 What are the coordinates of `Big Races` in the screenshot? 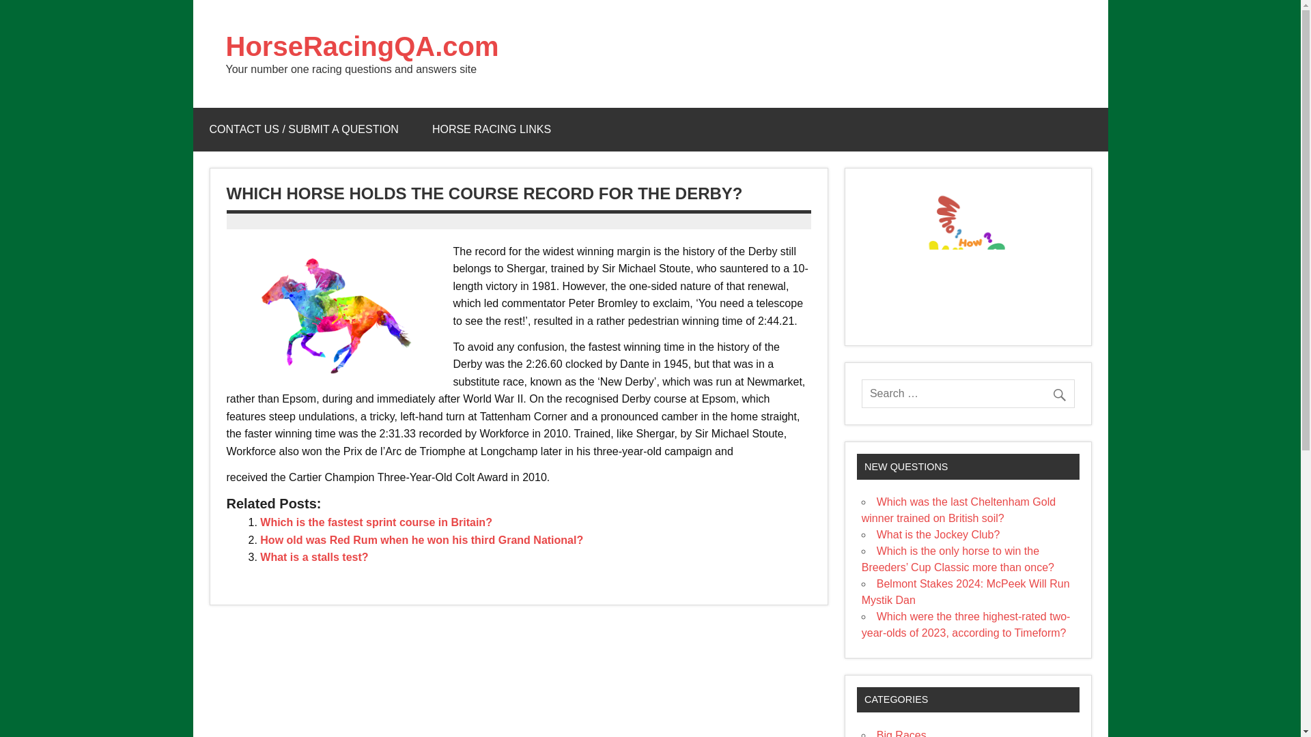 It's located at (901, 733).